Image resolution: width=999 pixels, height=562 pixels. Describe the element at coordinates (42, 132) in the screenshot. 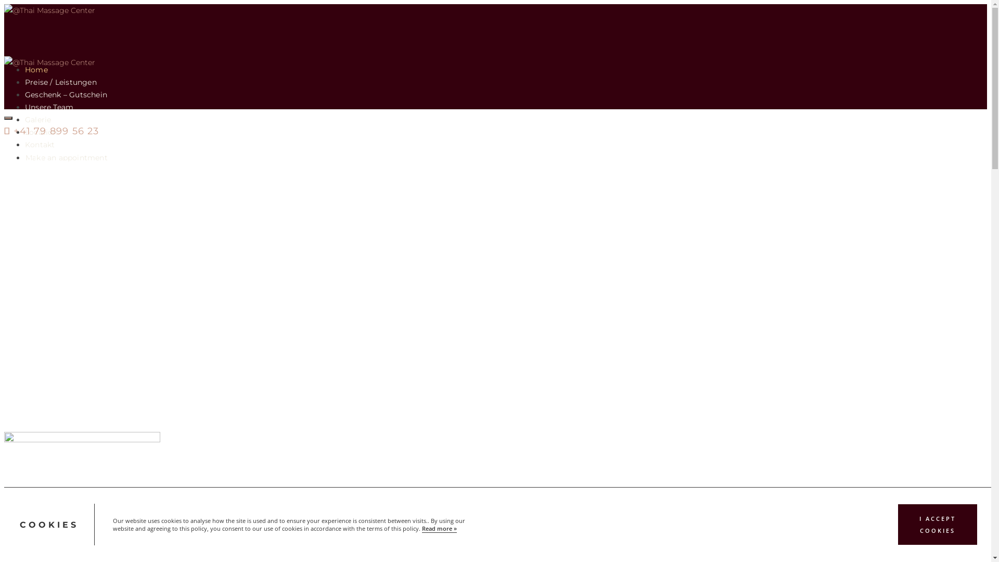

I see `Location` at that location.